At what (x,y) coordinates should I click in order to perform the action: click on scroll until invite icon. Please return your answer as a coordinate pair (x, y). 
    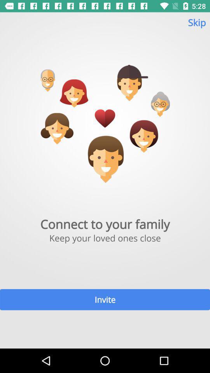
    Looking at the image, I should click on (105, 299).